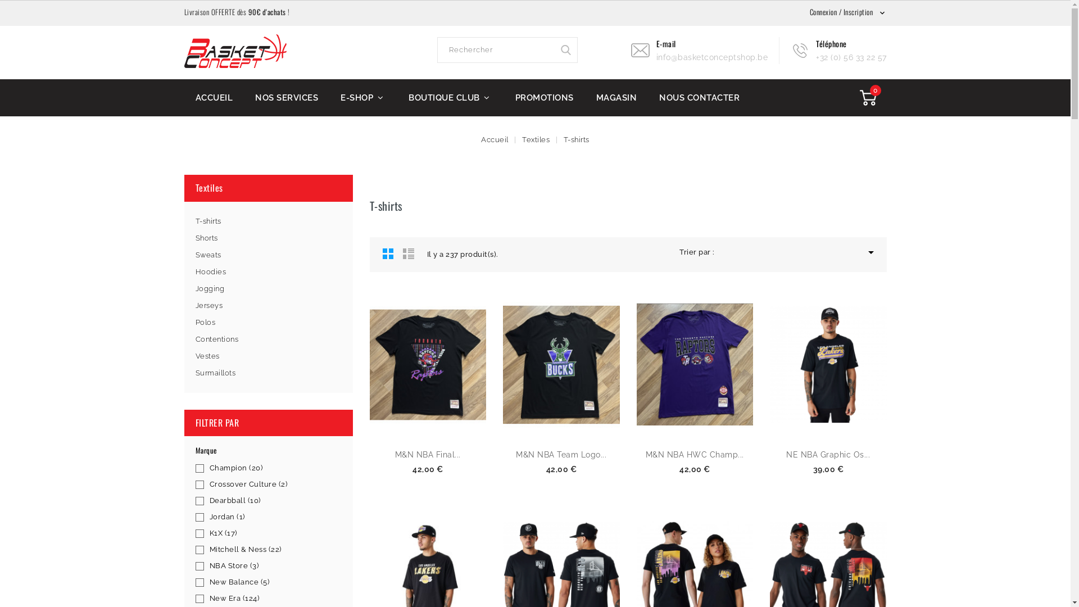  I want to click on Surmaillots, so click(269, 373).